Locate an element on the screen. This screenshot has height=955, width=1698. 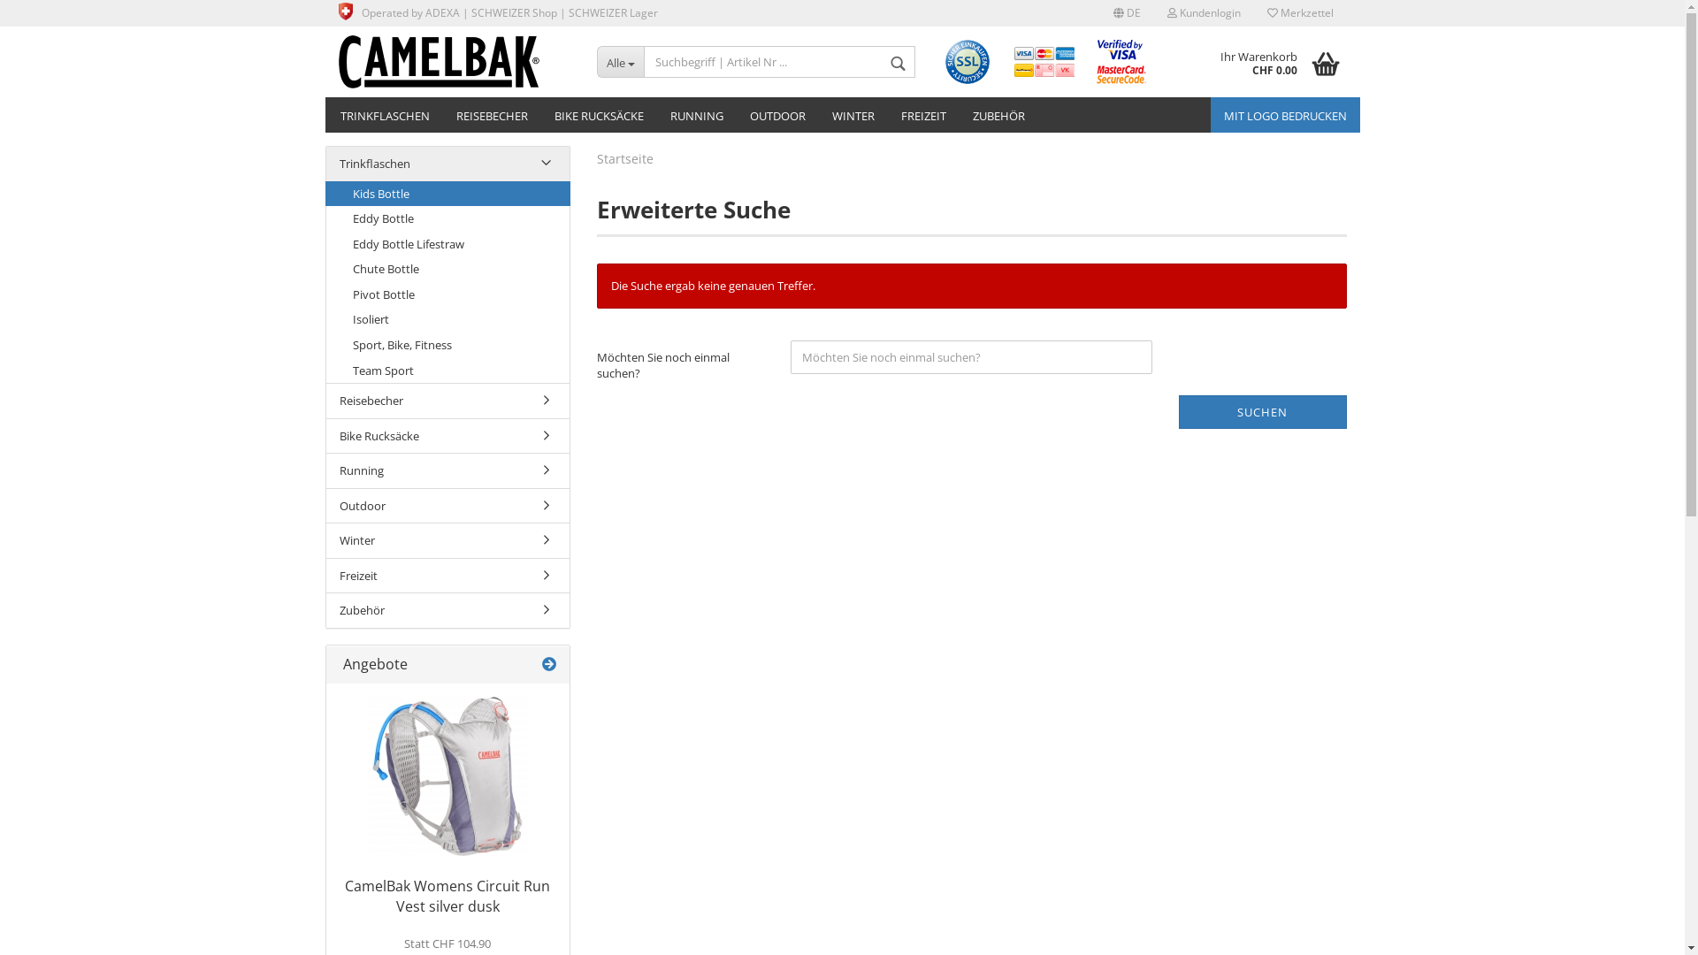
Isoliert is located at coordinates (447, 320).